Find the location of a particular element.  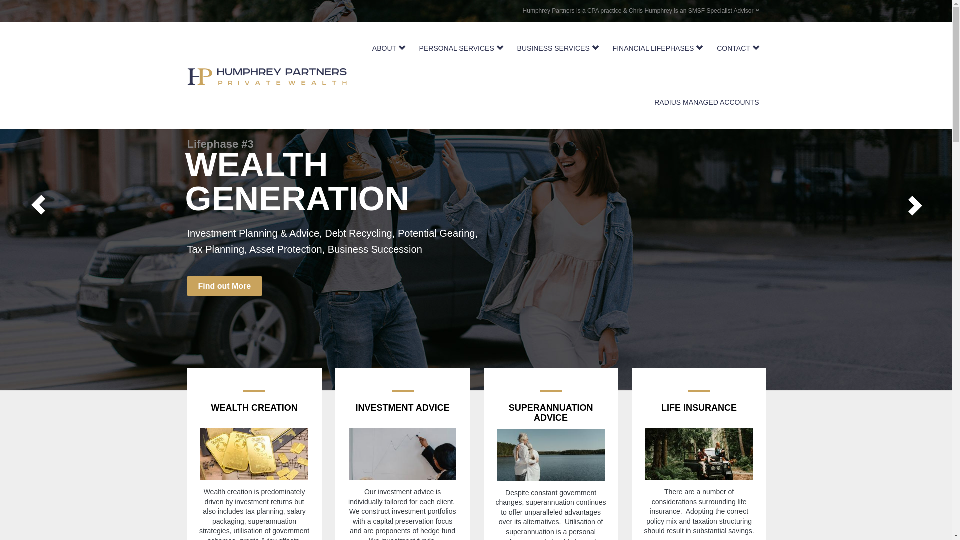

RADIUS MANAGED ACCOUNTS is located at coordinates (707, 103).